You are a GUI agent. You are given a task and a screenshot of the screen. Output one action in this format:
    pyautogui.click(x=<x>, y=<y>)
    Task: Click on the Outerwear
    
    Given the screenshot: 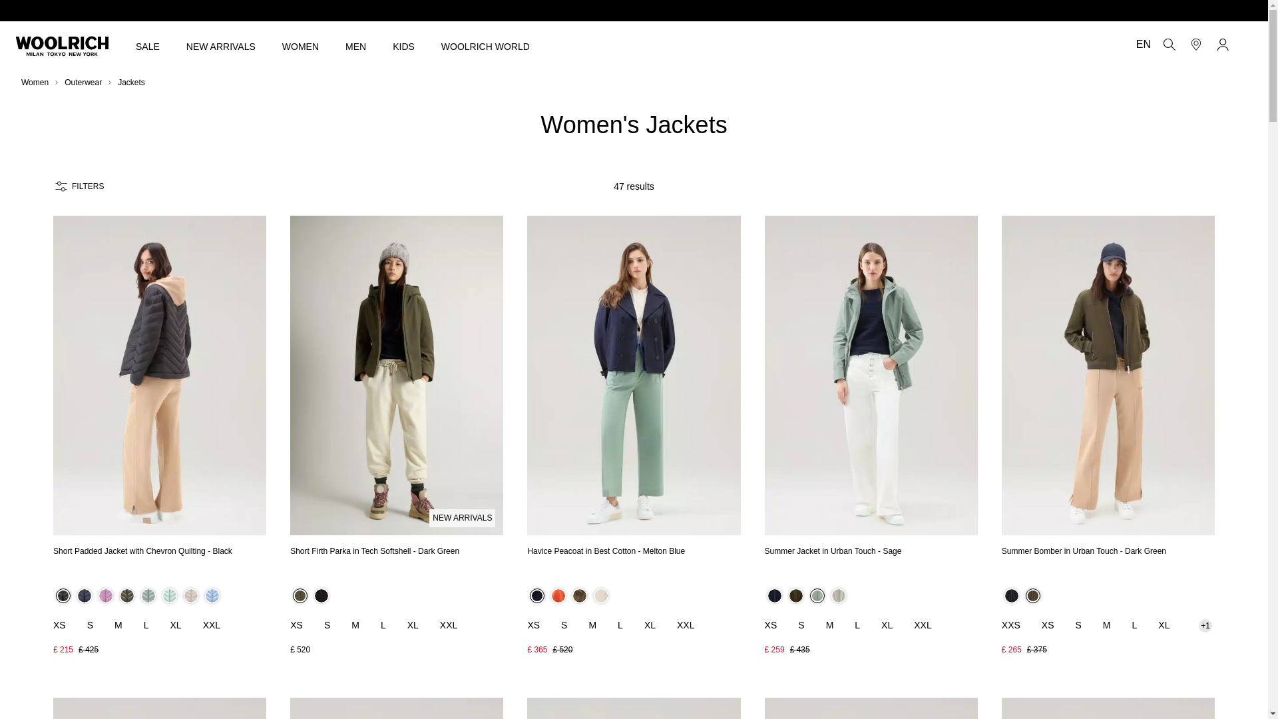 What is the action you would take?
    pyautogui.click(x=83, y=82)
    